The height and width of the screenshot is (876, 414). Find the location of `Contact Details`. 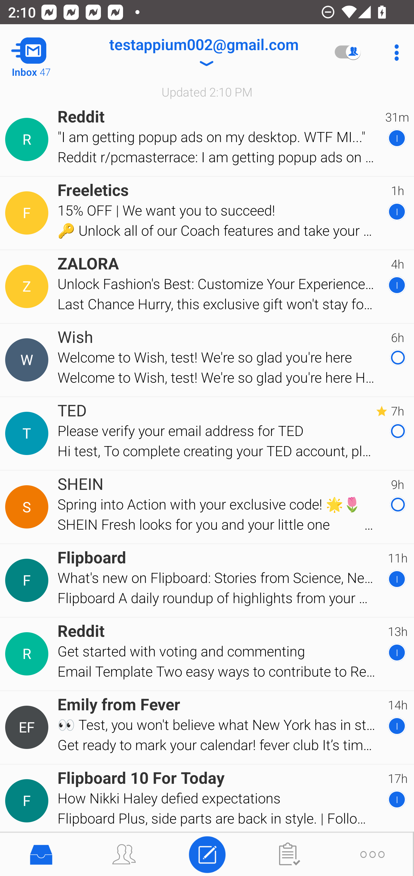

Contact Details is located at coordinates (28, 287).